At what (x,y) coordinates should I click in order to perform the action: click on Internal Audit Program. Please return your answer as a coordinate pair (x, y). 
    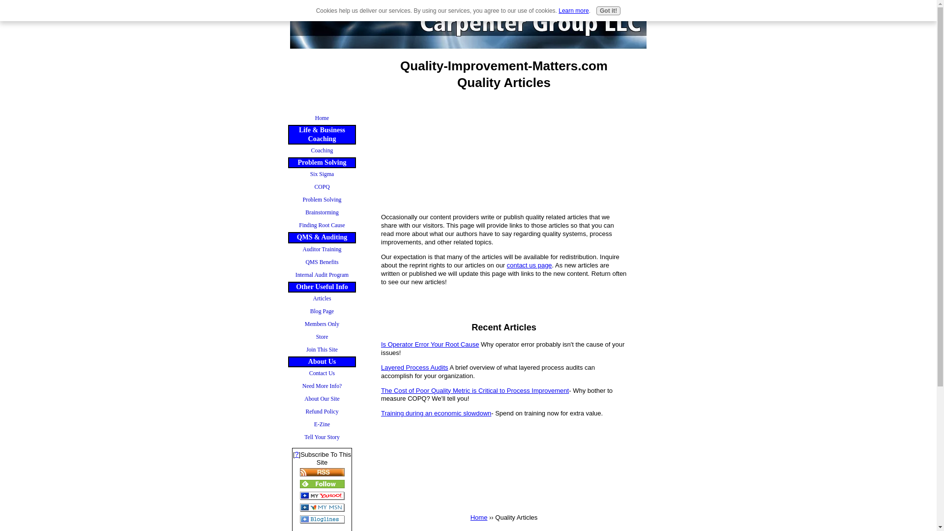
    Looking at the image, I should click on (322, 275).